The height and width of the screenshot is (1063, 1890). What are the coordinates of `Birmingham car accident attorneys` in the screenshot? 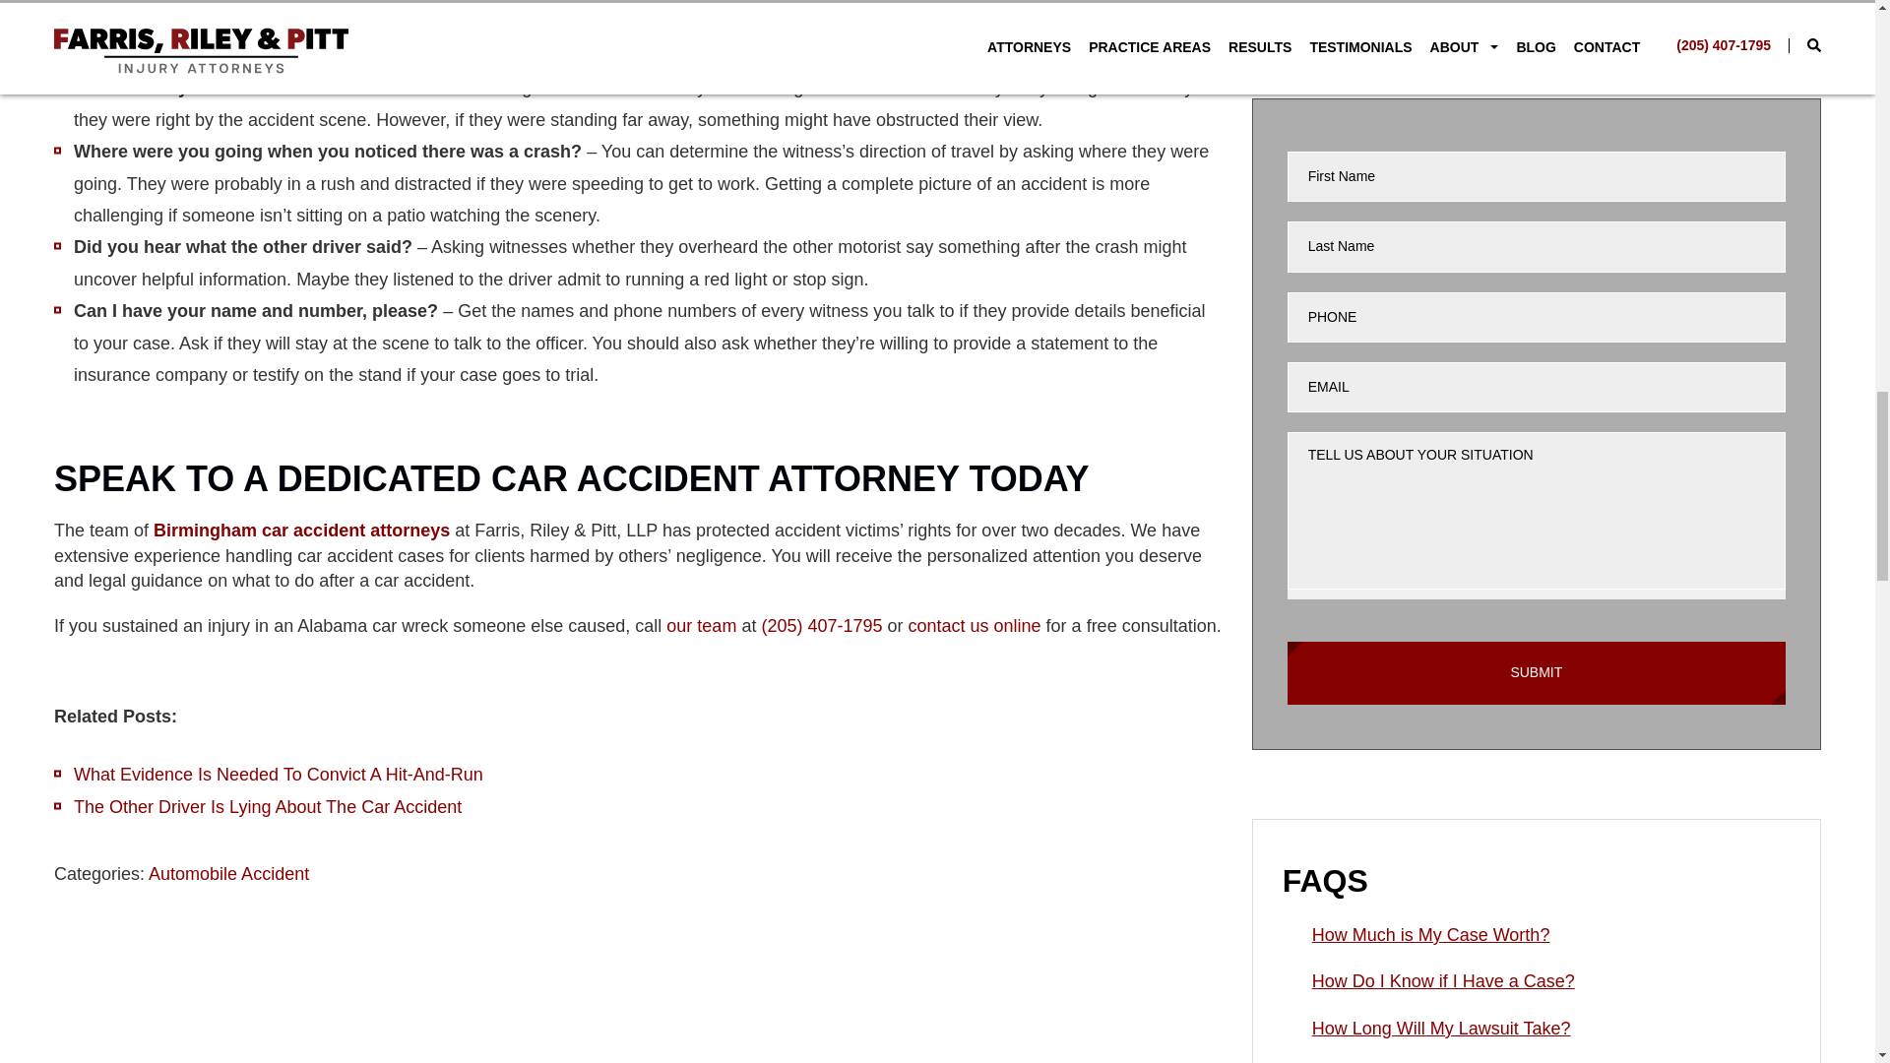 It's located at (301, 530).